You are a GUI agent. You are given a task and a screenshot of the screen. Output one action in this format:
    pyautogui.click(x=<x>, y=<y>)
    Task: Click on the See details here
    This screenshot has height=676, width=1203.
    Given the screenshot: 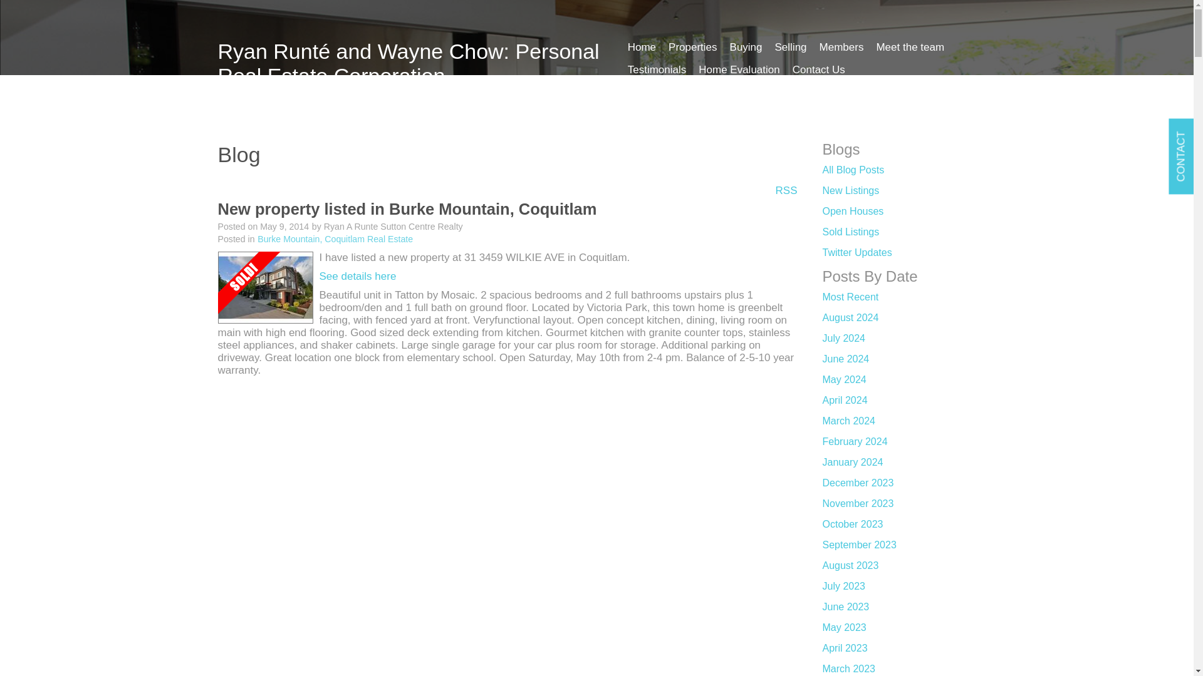 What is the action you would take?
    pyautogui.click(x=358, y=277)
    